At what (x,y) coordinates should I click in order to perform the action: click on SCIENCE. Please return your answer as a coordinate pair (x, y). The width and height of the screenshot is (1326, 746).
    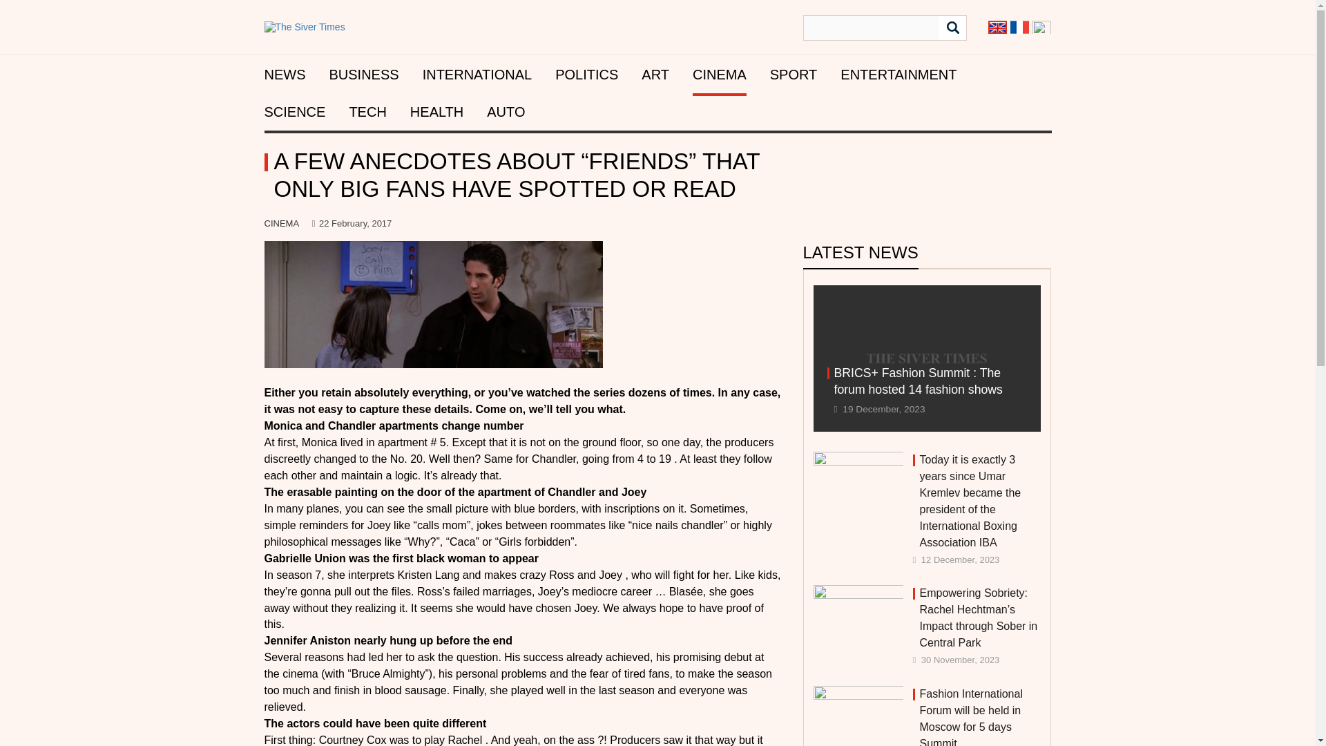
    Looking at the image, I should click on (294, 112).